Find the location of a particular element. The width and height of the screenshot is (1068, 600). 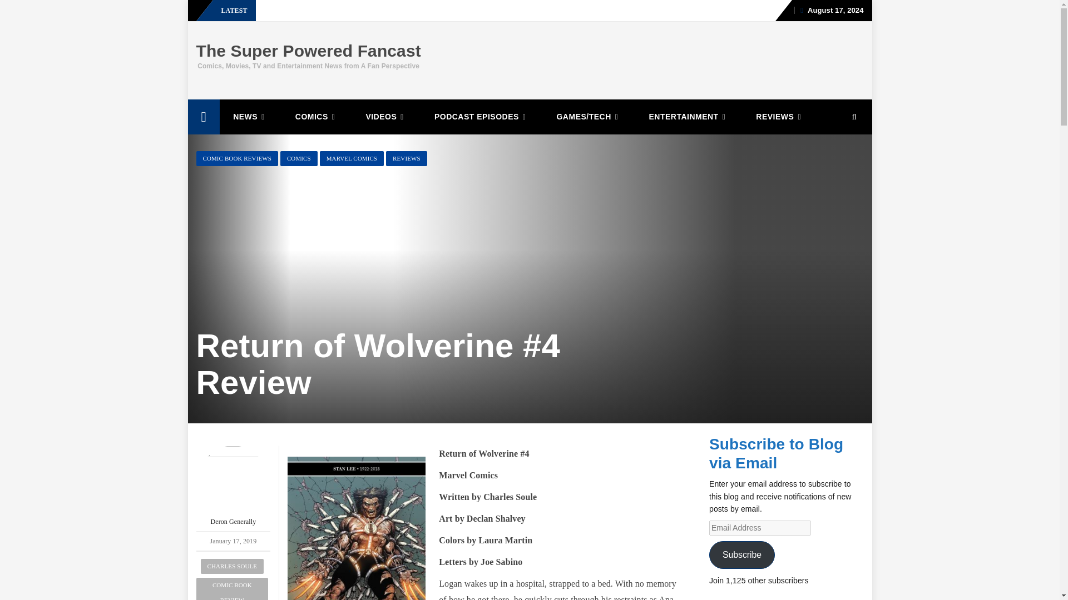

COMICS is located at coordinates (317, 117).